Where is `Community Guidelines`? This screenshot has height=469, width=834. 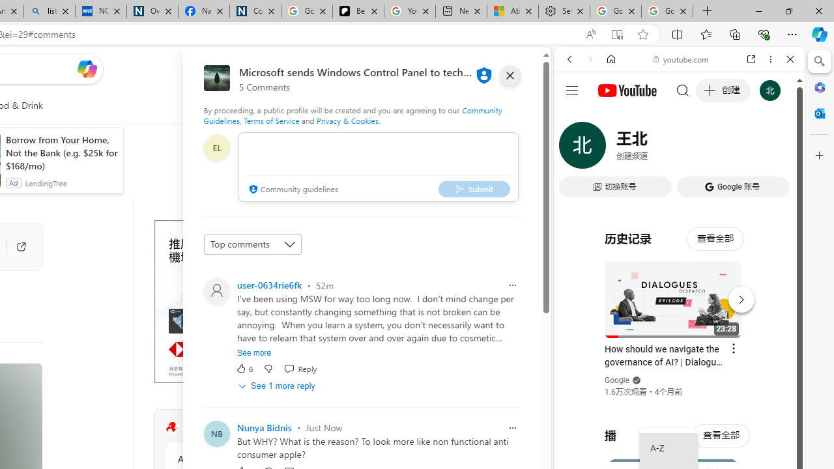 Community Guidelines is located at coordinates (353, 115).